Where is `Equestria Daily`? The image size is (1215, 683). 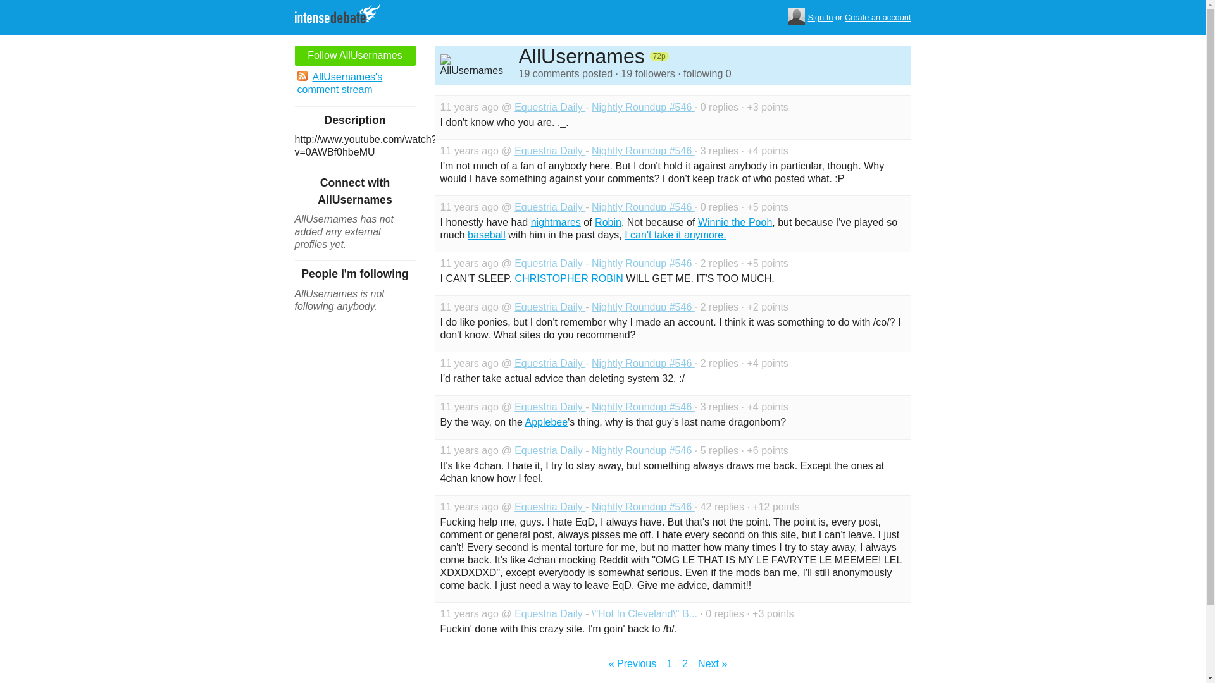 Equestria Daily is located at coordinates (549, 613).